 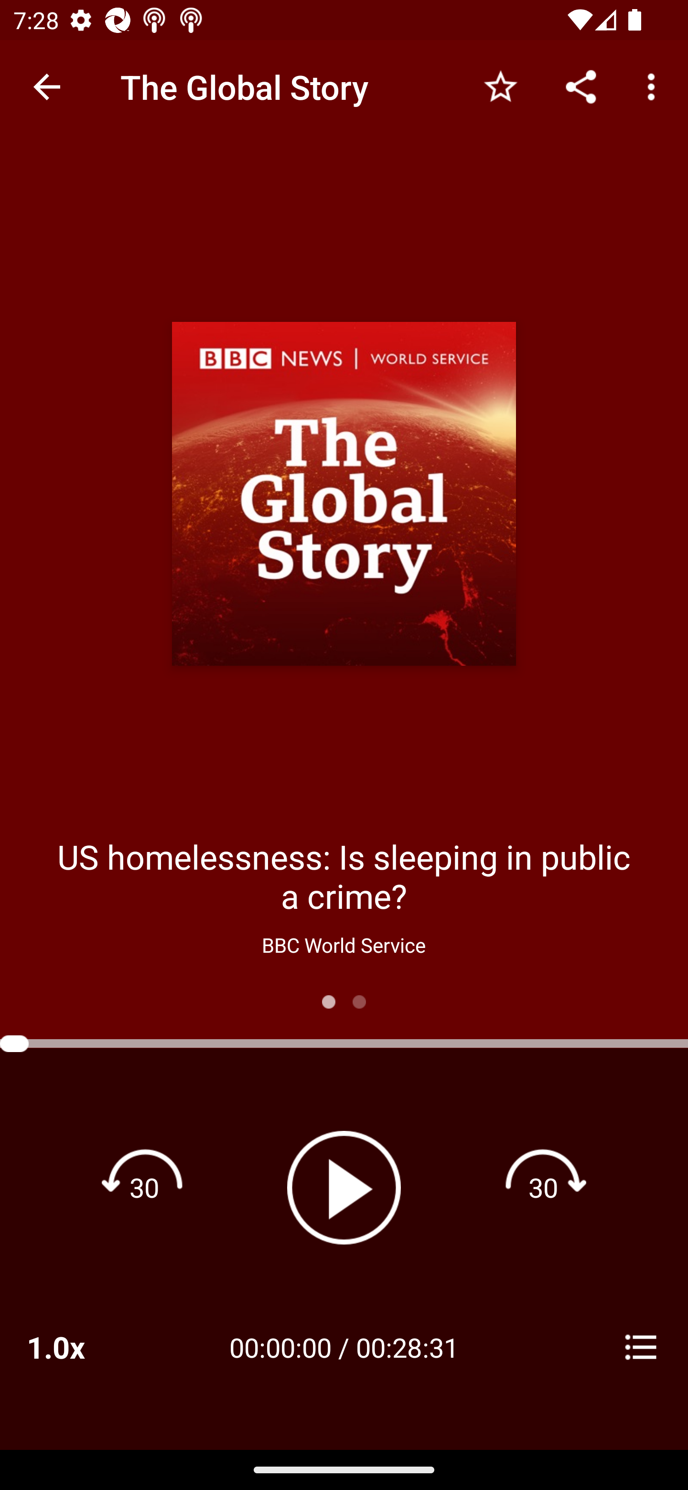 I want to click on 00:28:31, so click(x=407, y=1347).